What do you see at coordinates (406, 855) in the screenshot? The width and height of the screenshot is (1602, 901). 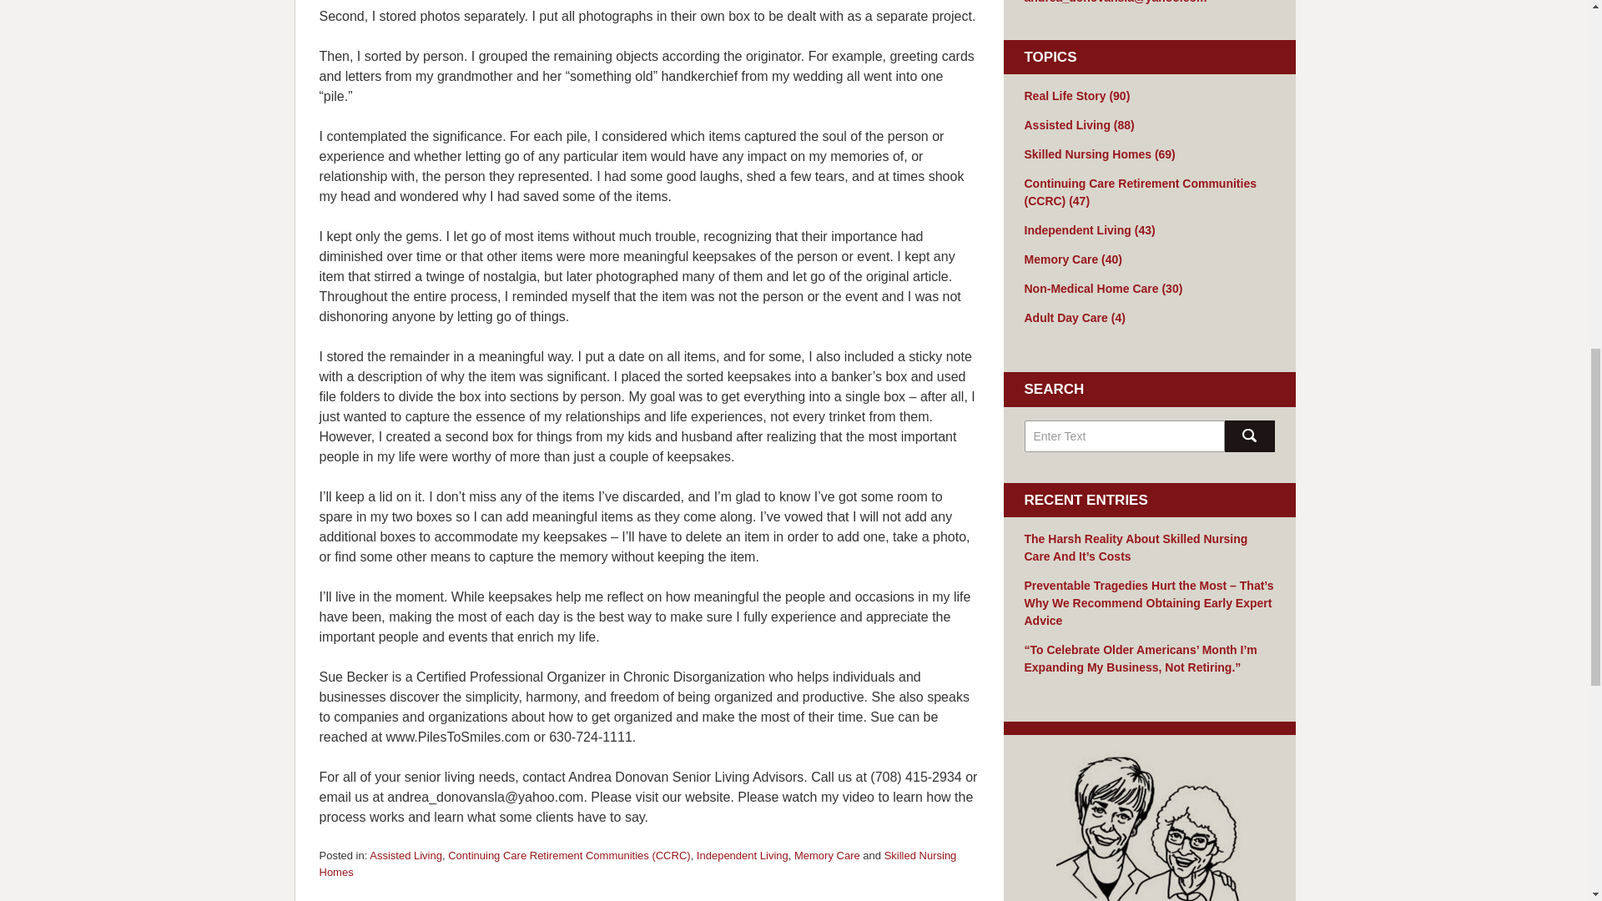 I see `View all posts in Assisted Living` at bounding box center [406, 855].